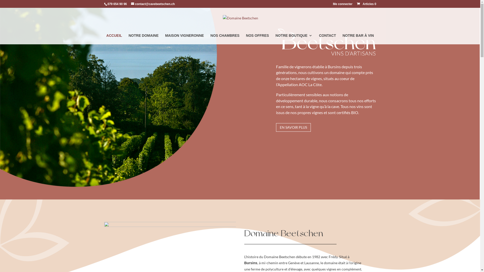  What do you see at coordinates (294, 39) in the screenshot?
I see `NOTRE BOUTIQUE` at bounding box center [294, 39].